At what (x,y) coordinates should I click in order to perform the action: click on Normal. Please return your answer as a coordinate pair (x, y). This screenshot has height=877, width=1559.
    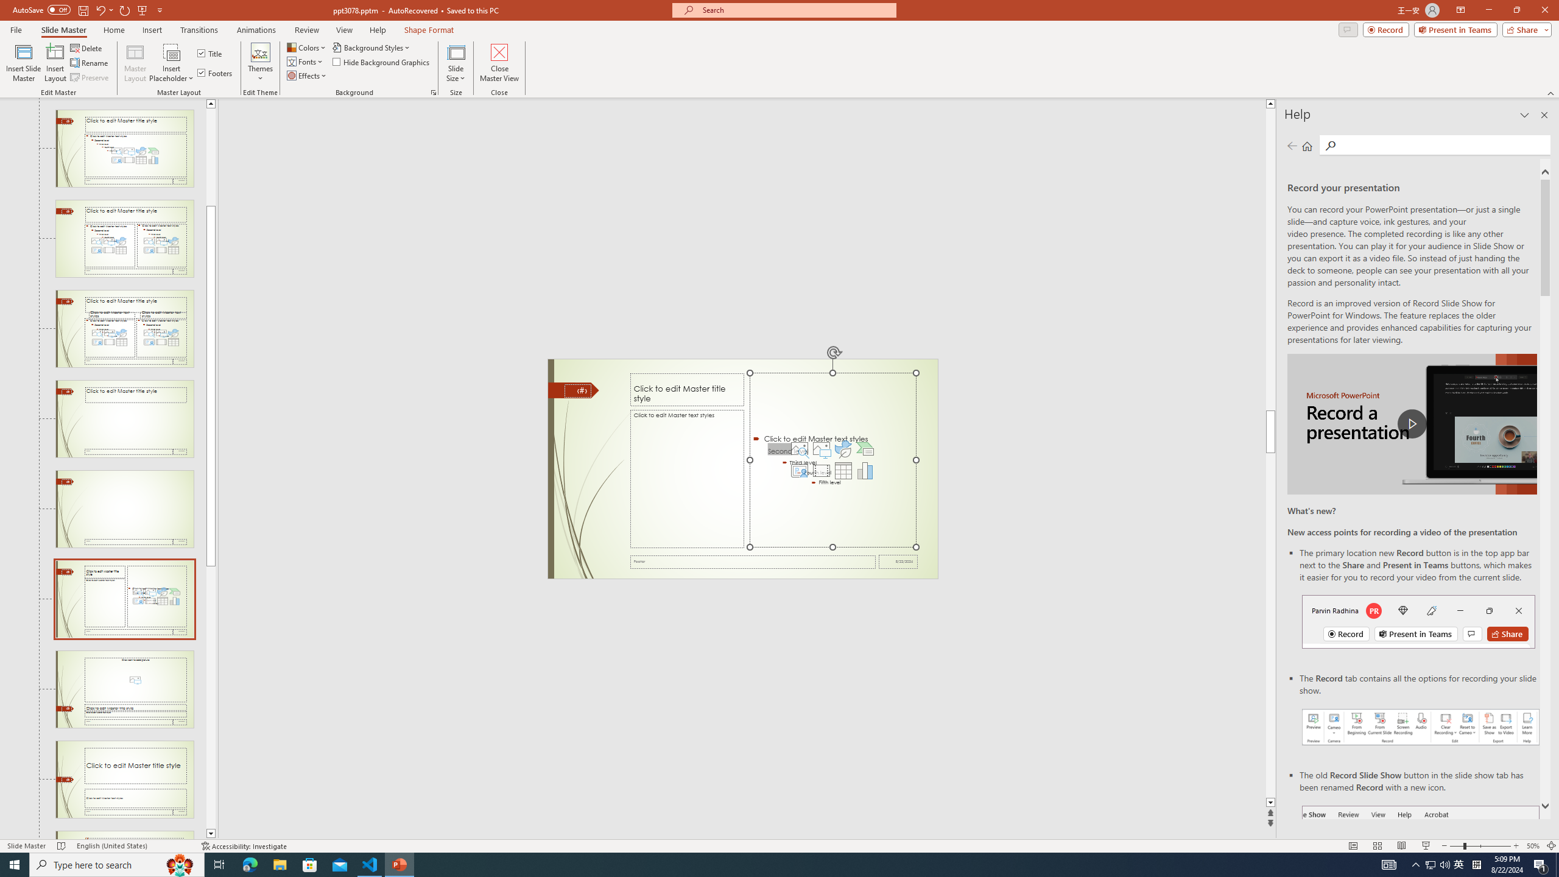
    Looking at the image, I should click on (1353, 846).